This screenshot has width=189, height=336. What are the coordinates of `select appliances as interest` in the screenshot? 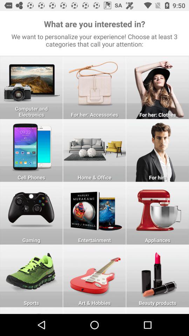 It's located at (157, 213).